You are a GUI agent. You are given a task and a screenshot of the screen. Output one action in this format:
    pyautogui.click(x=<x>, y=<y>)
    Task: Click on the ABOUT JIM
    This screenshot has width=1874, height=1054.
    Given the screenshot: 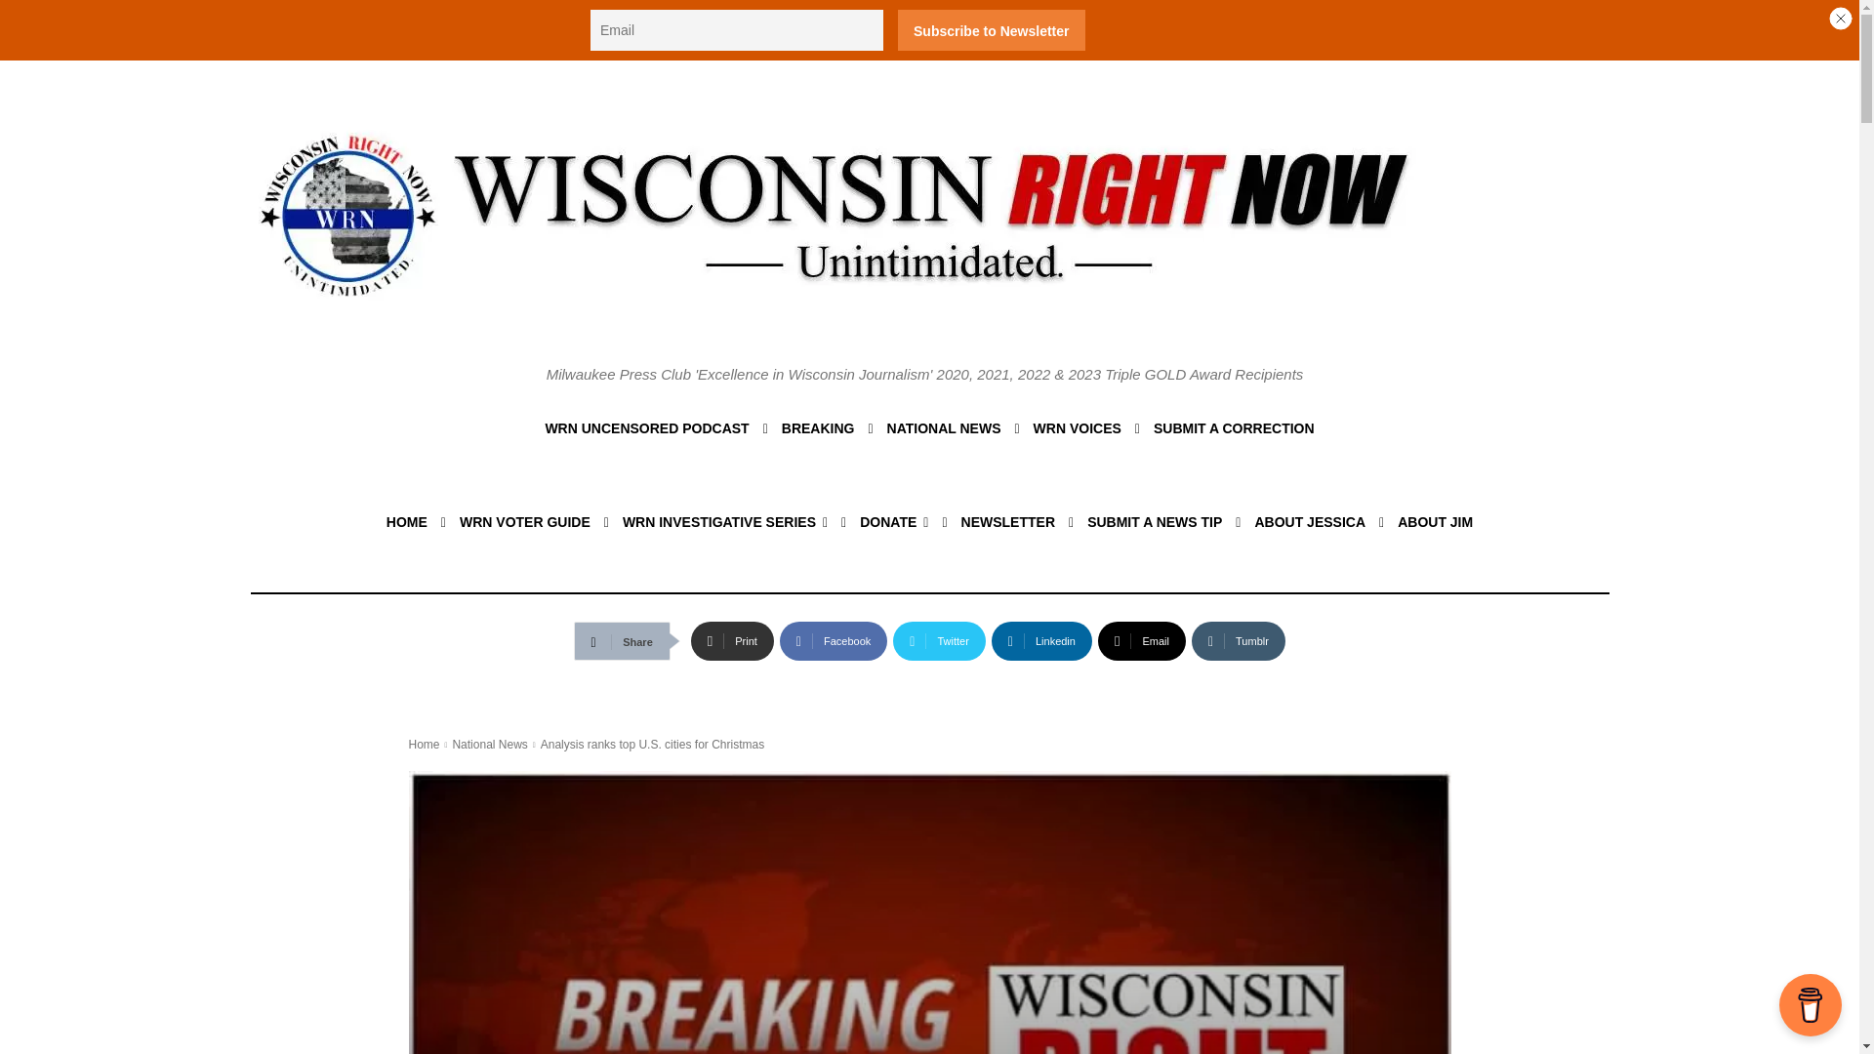 What is the action you would take?
    pyautogui.click(x=1435, y=521)
    